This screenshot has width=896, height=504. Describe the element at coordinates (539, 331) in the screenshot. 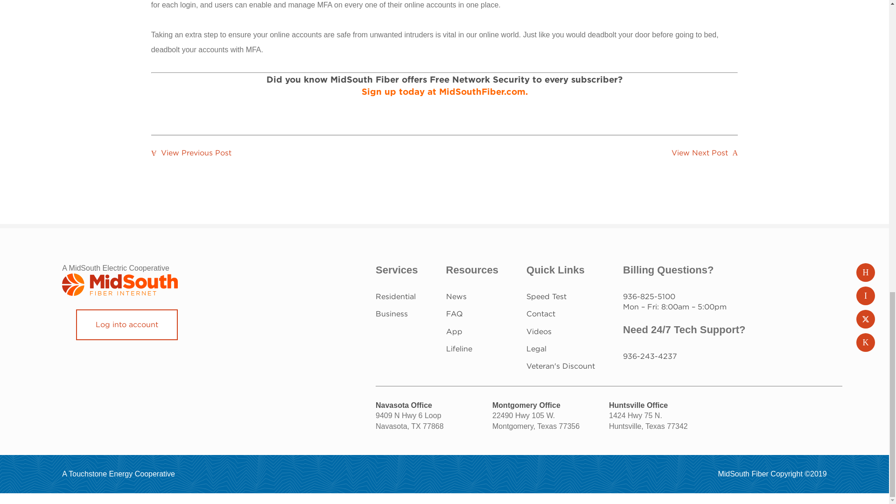

I see `Videos` at that location.